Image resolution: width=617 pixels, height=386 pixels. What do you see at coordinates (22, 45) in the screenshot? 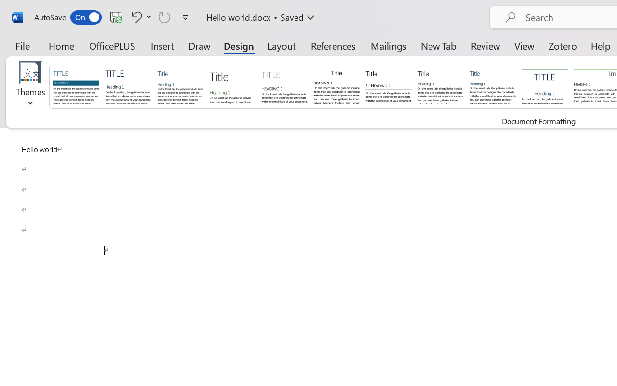
I see `File Tab` at bounding box center [22, 45].